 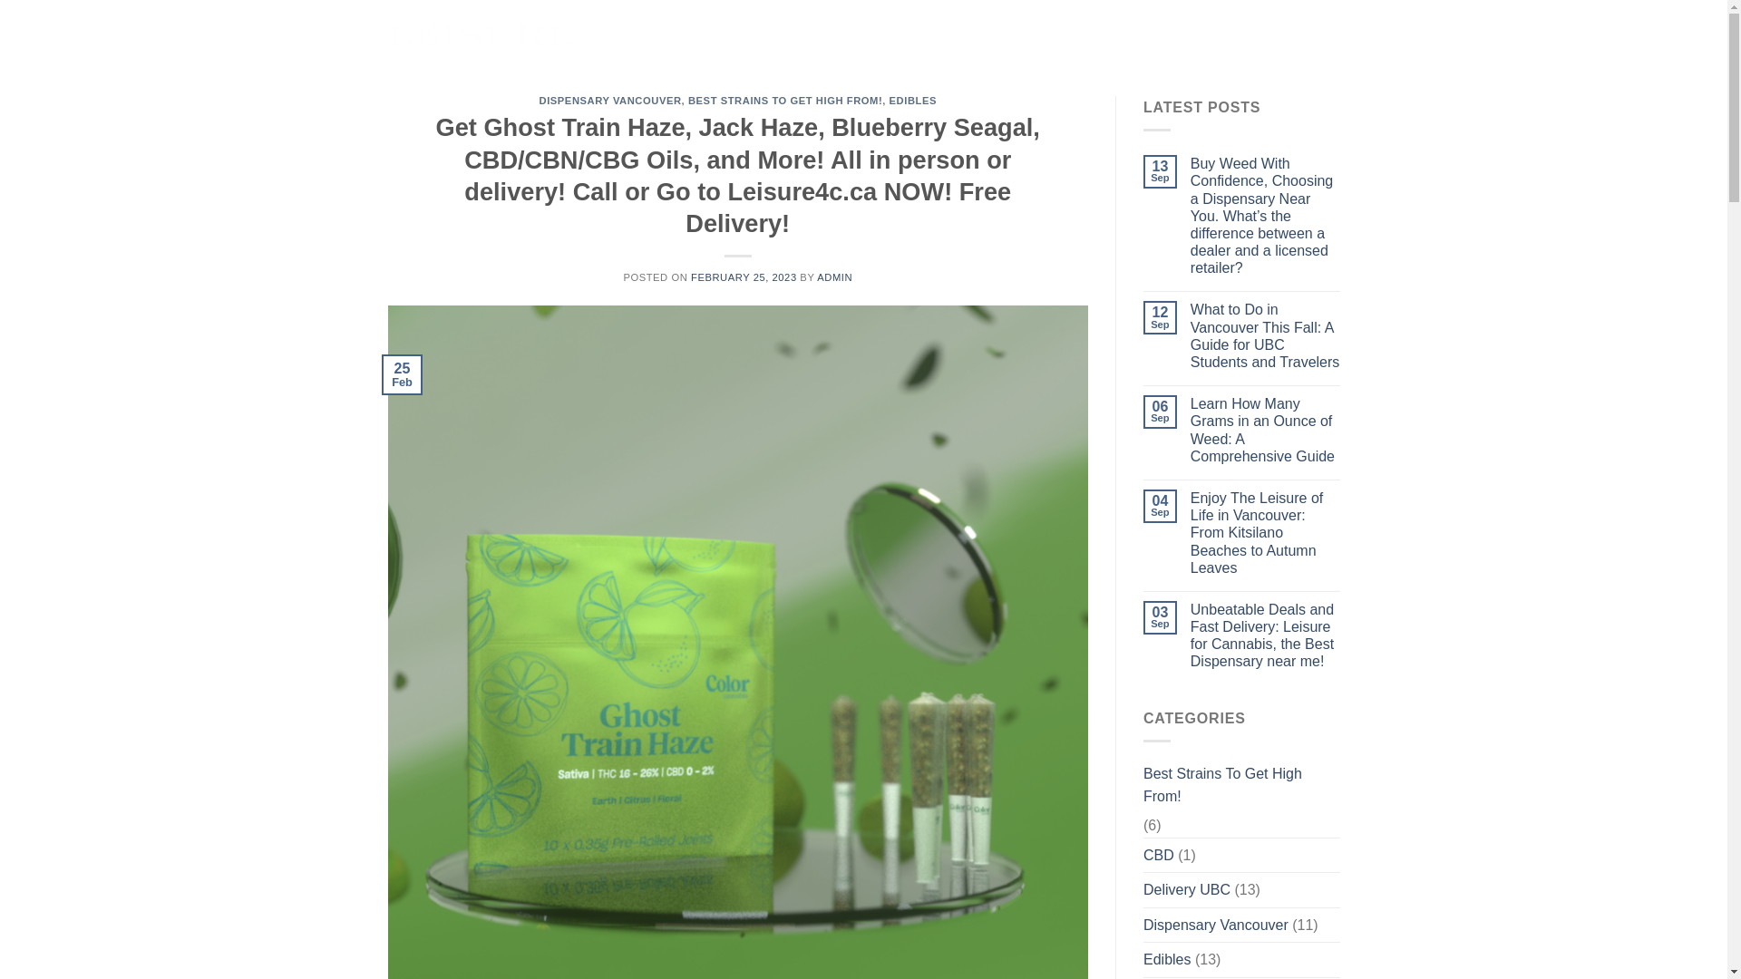 What do you see at coordinates (744, 277) in the screenshot?
I see `FEBRUARY 25, 2023` at bounding box center [744, 277].